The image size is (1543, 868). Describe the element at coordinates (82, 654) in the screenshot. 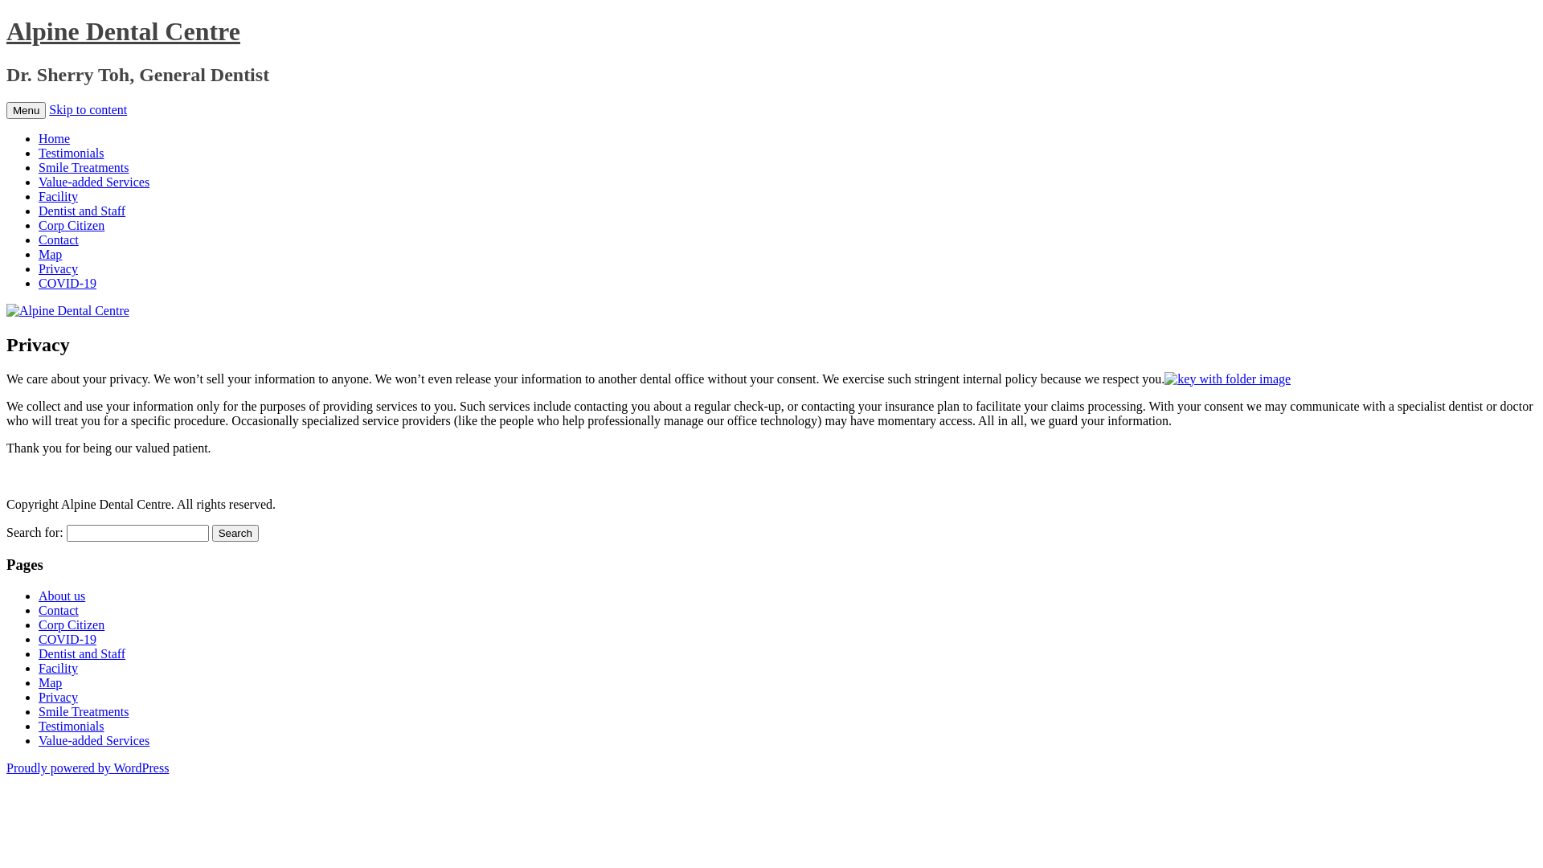

I see `Dentist and Staff` at that location.